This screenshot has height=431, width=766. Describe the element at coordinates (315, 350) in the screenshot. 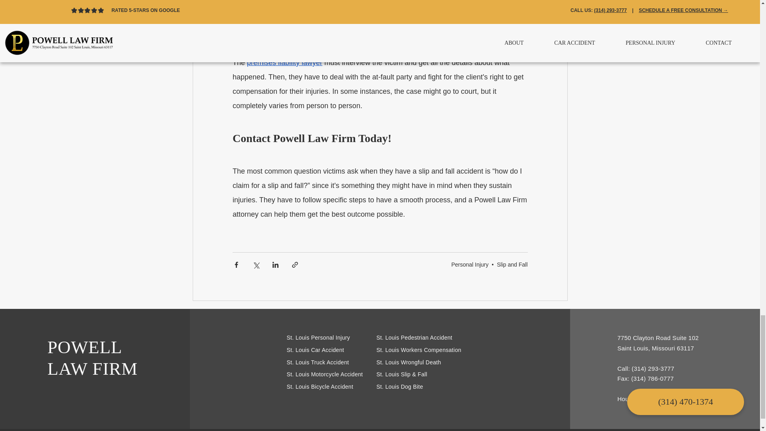

I see `St. Louis Car Accident` at that location.